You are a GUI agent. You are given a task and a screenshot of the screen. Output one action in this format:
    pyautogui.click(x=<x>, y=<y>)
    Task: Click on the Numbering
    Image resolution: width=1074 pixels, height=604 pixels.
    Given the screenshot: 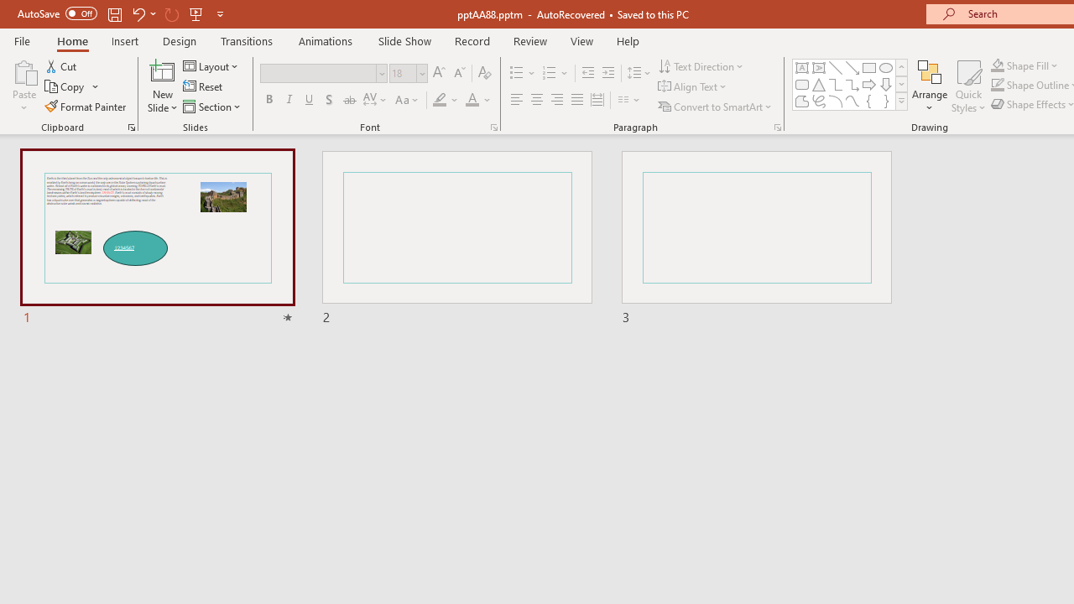 What is the action you would take?
    pyautogui.click(x=555, y=74)
    